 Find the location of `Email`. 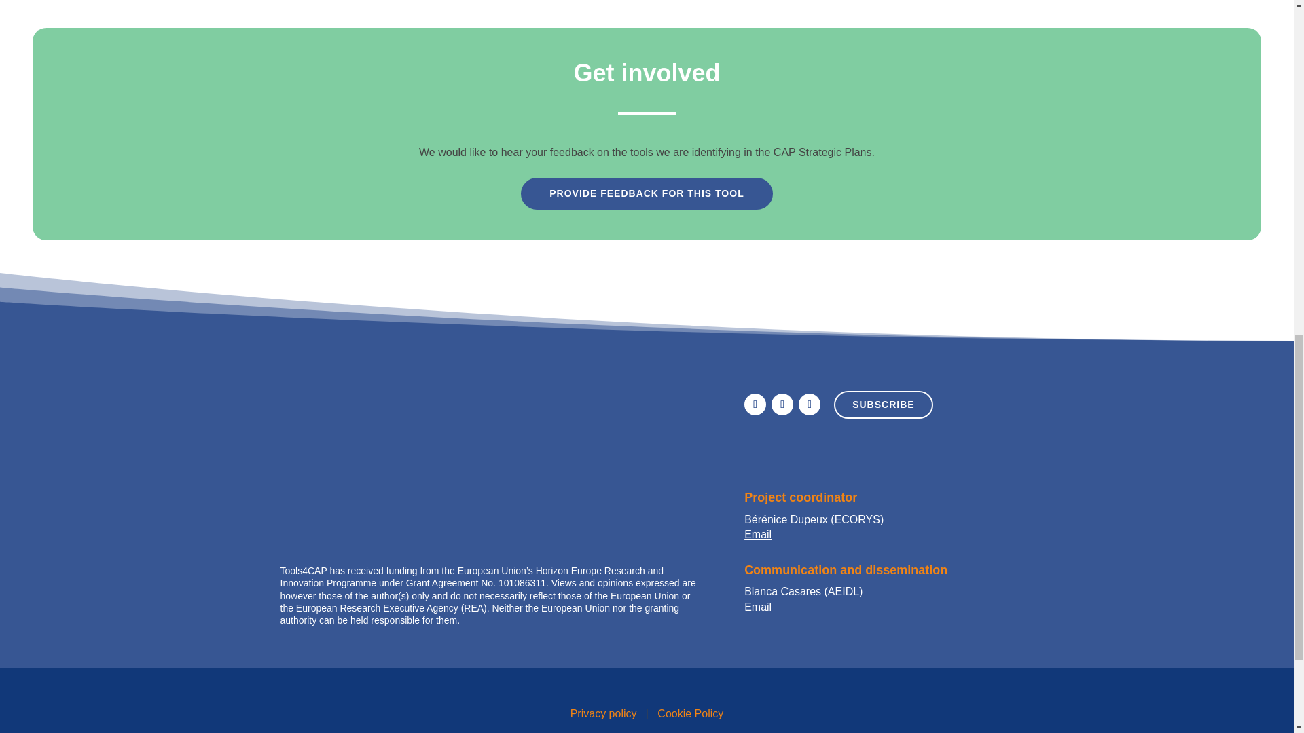

Email is located at coordinates (758, 533).